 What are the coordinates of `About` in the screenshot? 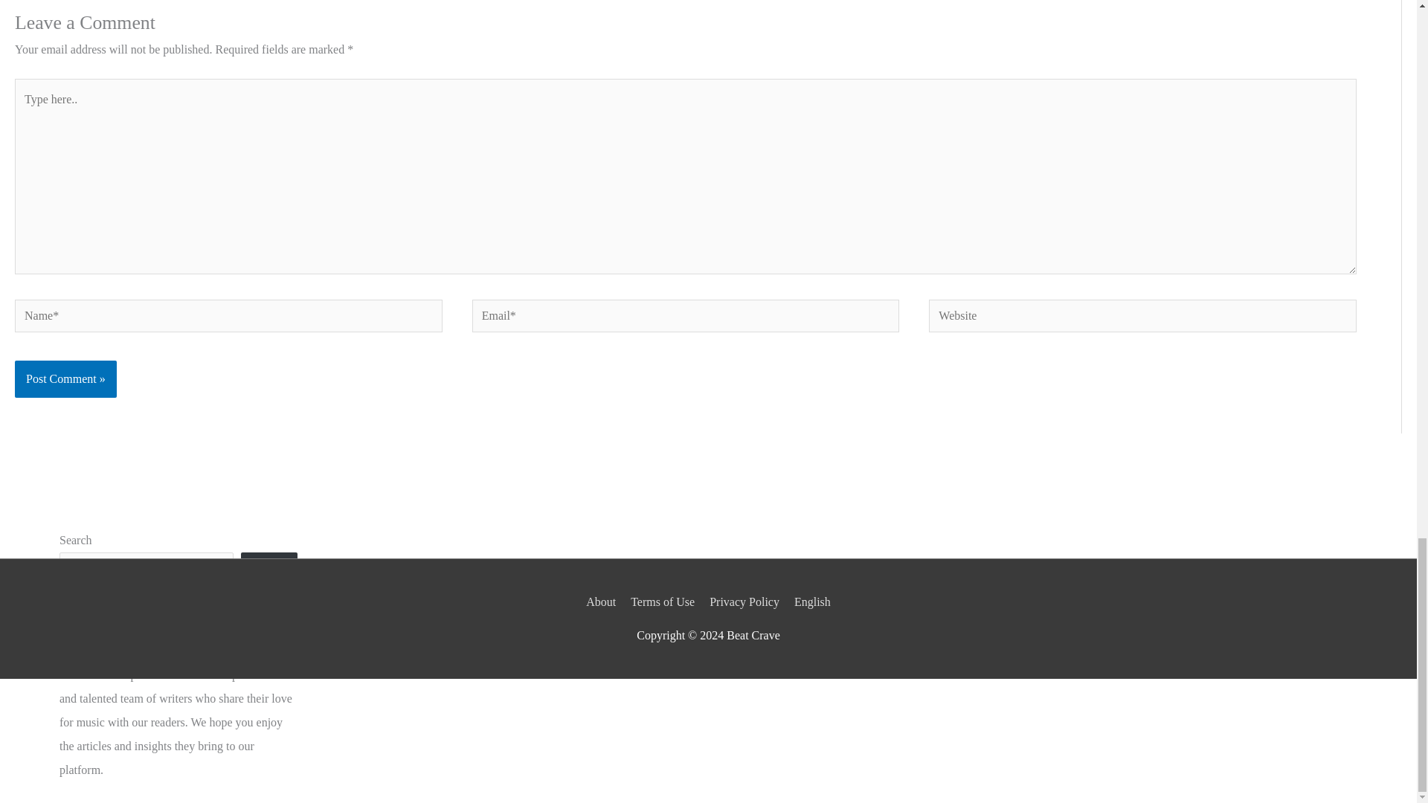 It's located at (603, 602).